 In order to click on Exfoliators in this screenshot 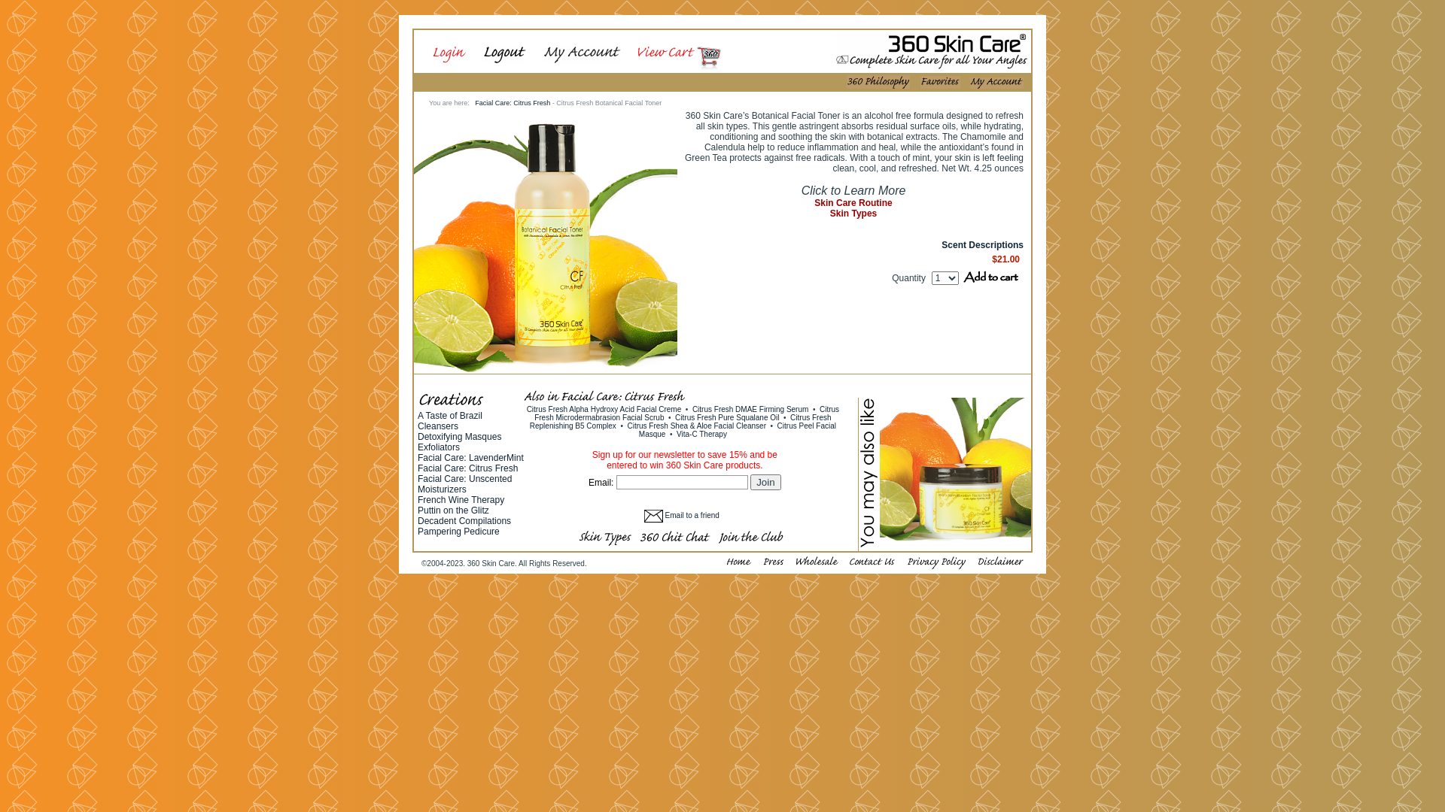, I will do `click(439, 448)`.